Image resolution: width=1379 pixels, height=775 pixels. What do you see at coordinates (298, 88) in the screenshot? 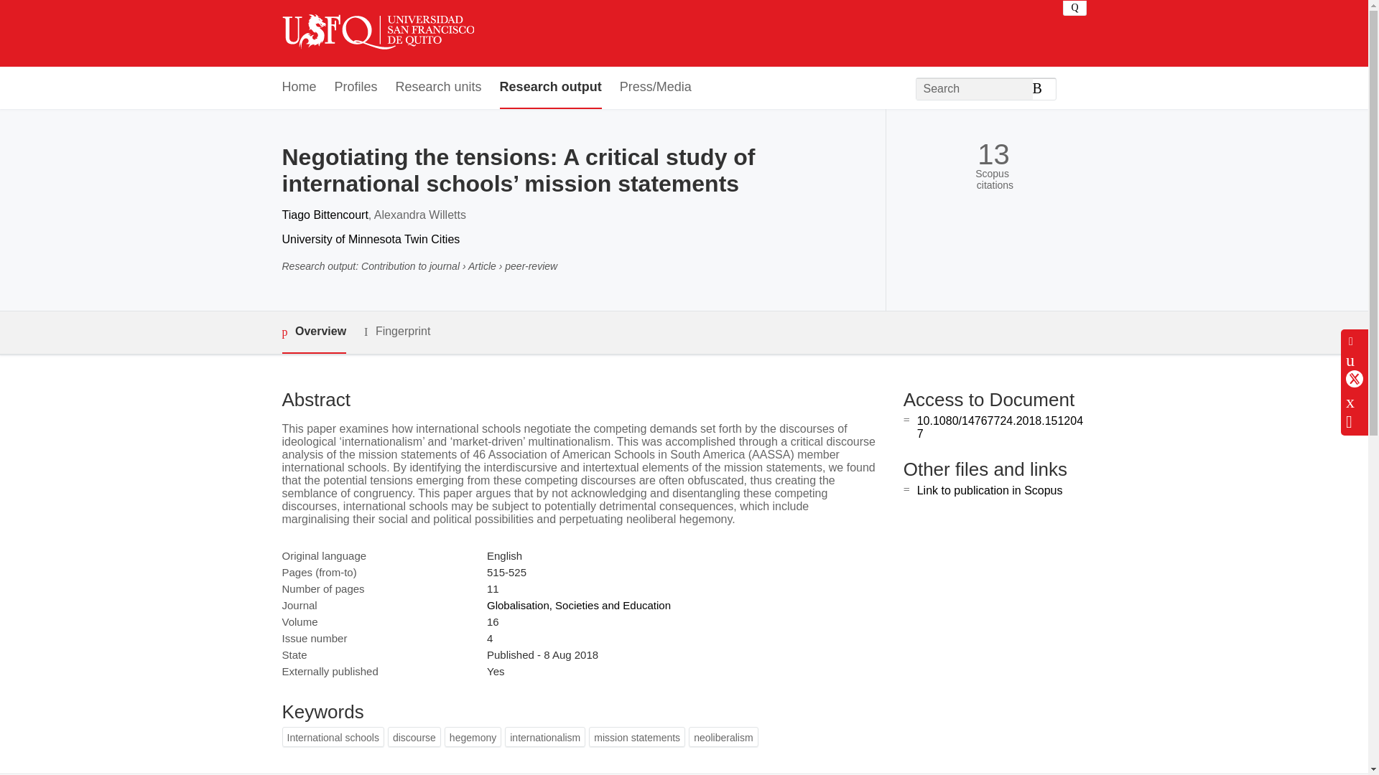
I see `Home` at bounding box center [298, 88].